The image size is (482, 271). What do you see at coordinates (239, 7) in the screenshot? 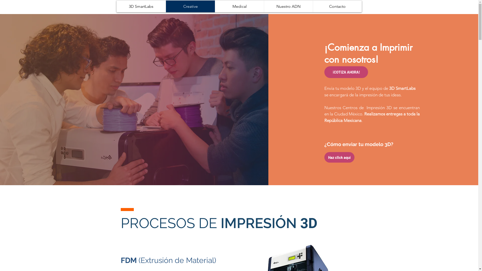
I see `Medical` at bounding box center [239, 7].